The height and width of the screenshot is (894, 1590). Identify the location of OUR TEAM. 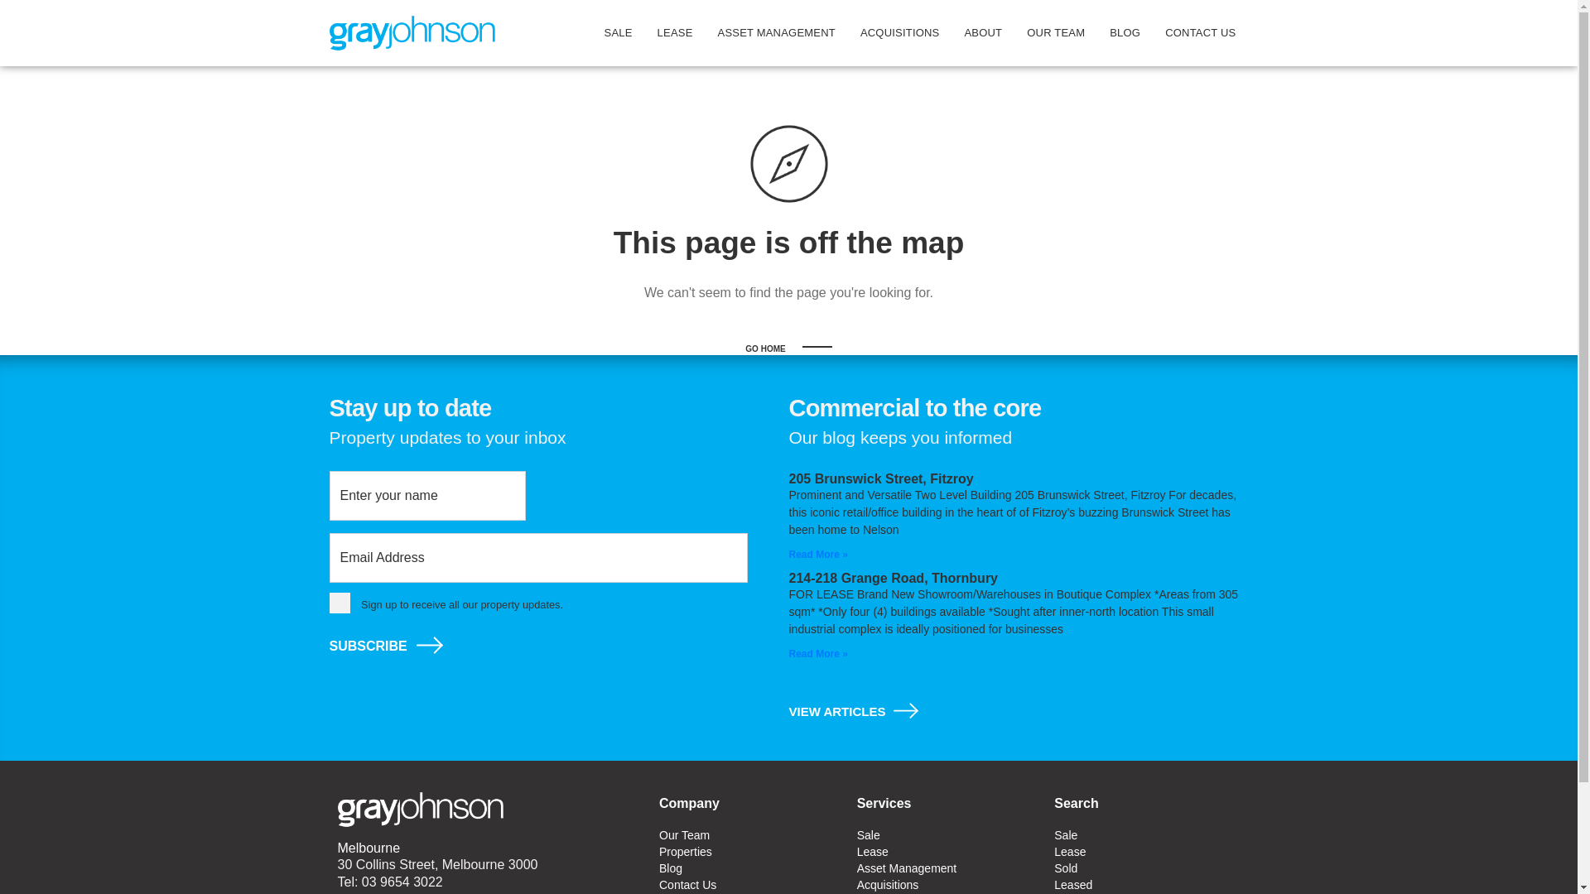
(1056, 33).